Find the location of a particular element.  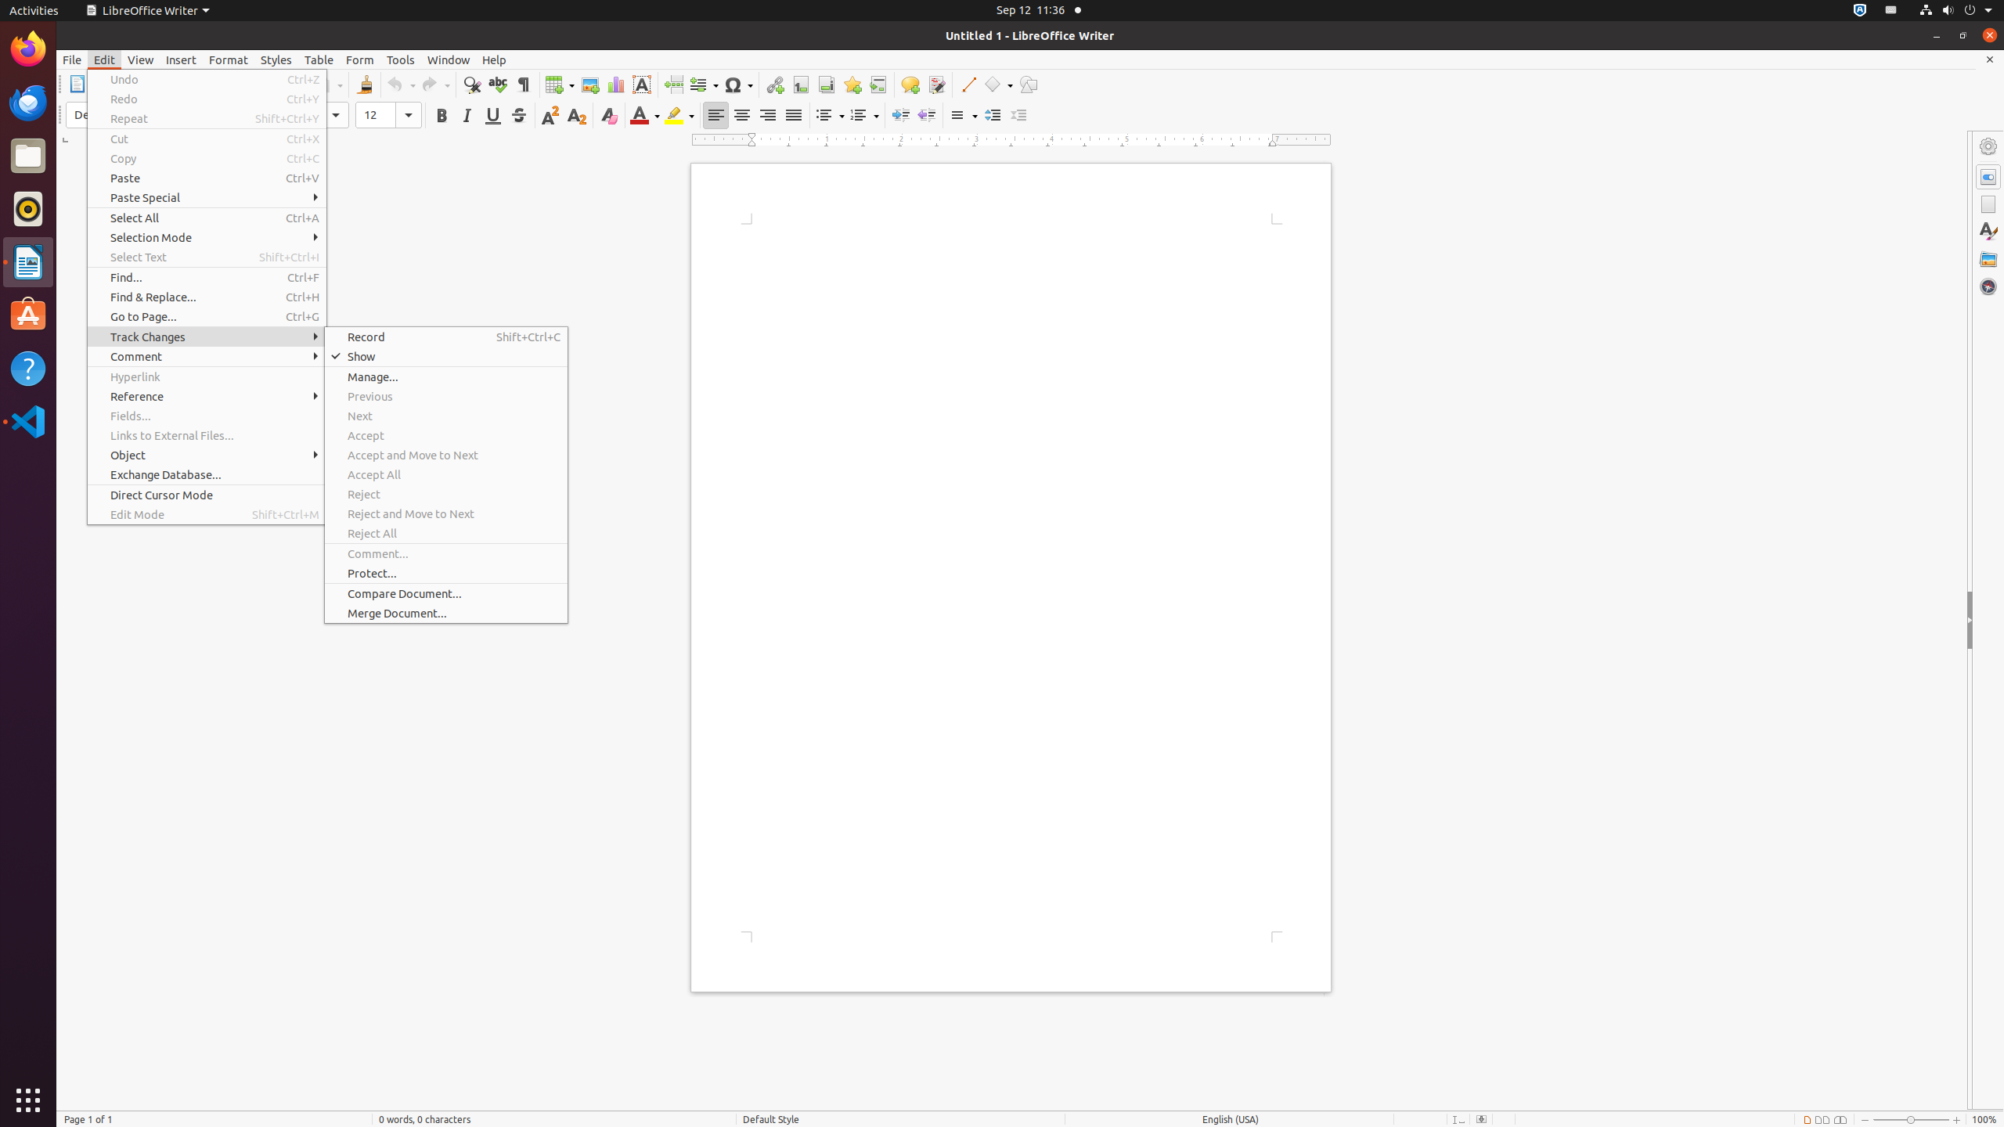

Select Text is located at coordinates (207, 257).